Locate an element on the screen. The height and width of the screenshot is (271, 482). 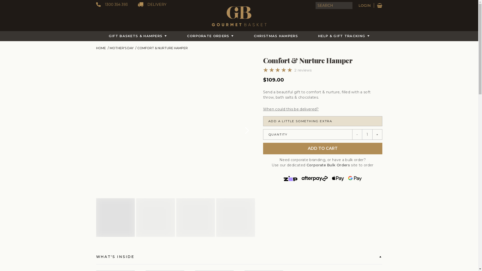
Gift Hampers Melbourne is located at coordinates (205, 259).